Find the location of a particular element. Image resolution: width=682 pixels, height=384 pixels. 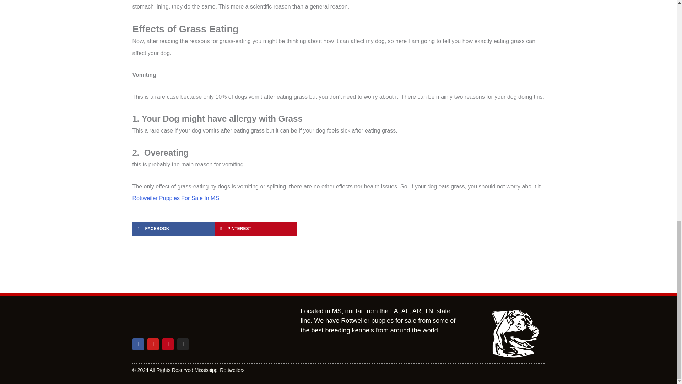

Rottweiler Puppies For Sale In MS is located at coordinates (175, 198).